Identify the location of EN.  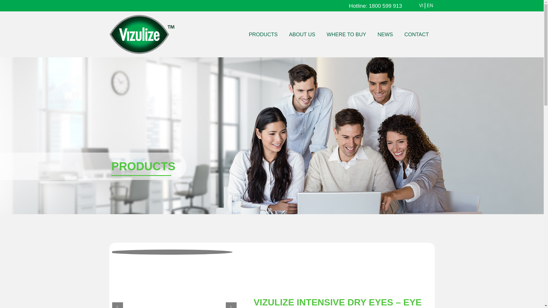
(430, 6).